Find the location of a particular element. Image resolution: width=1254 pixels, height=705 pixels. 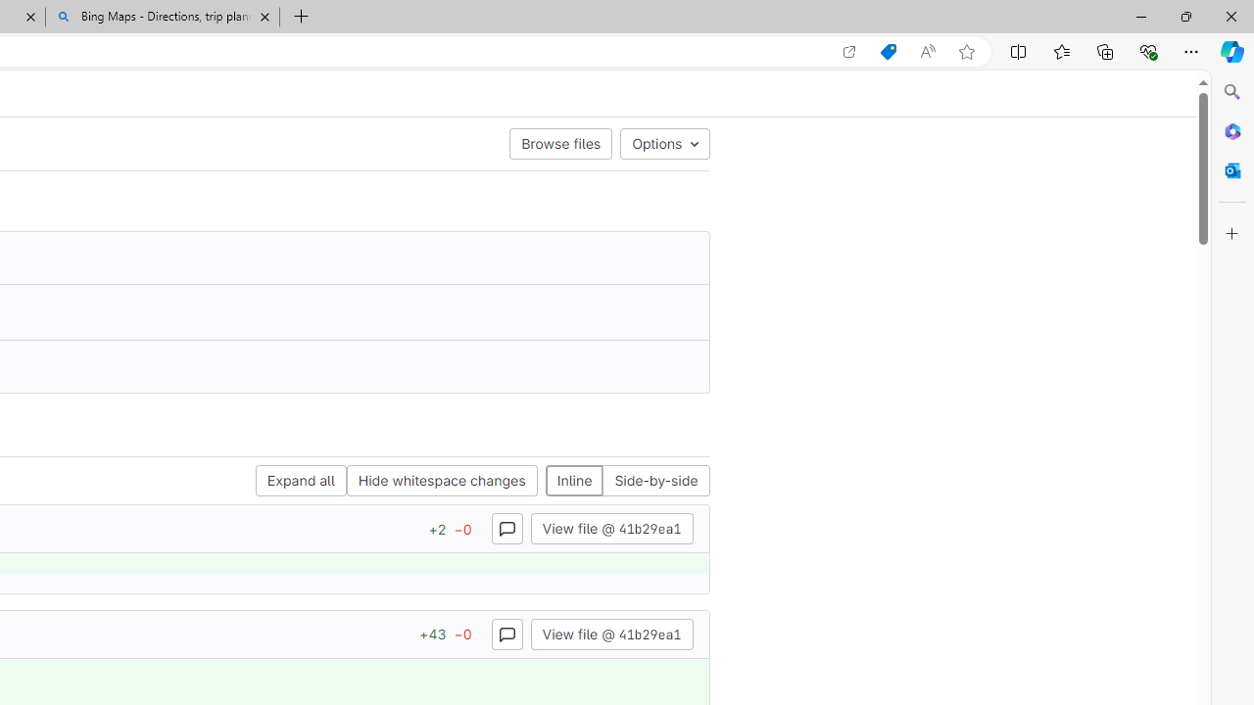

View file @ 41b29ea1 is located at coordinates (611, 633).